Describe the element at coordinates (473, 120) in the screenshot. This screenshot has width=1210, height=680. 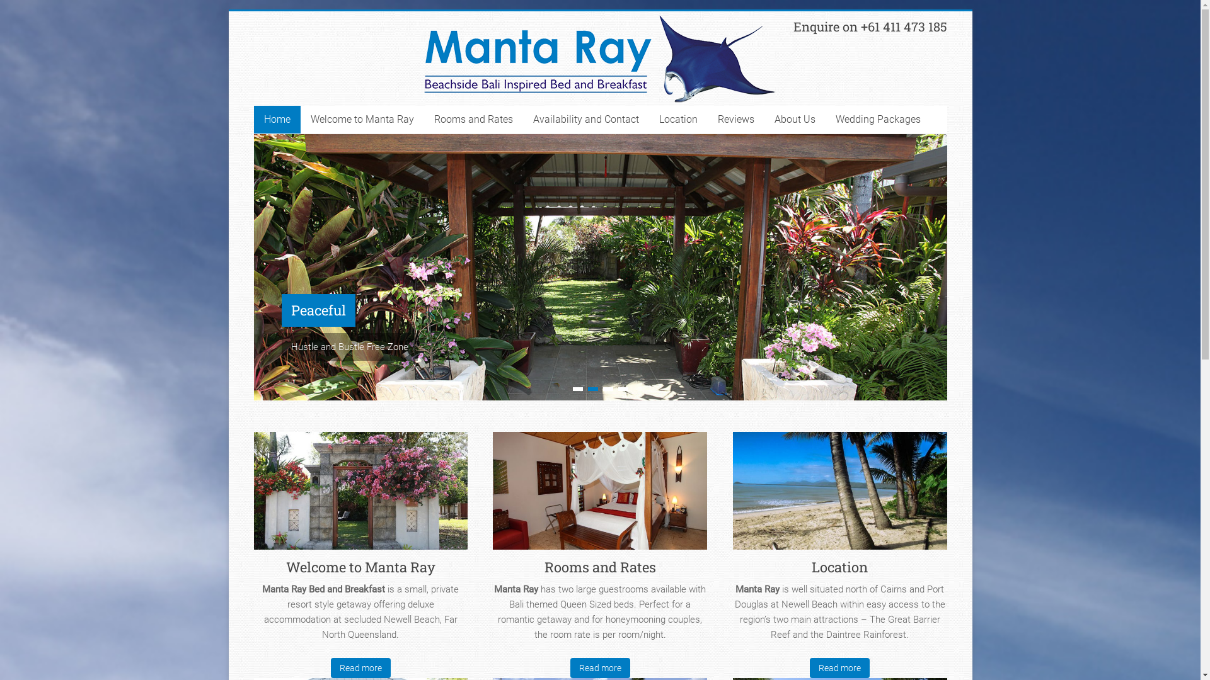
I see `Rooms and Rates` at that location.